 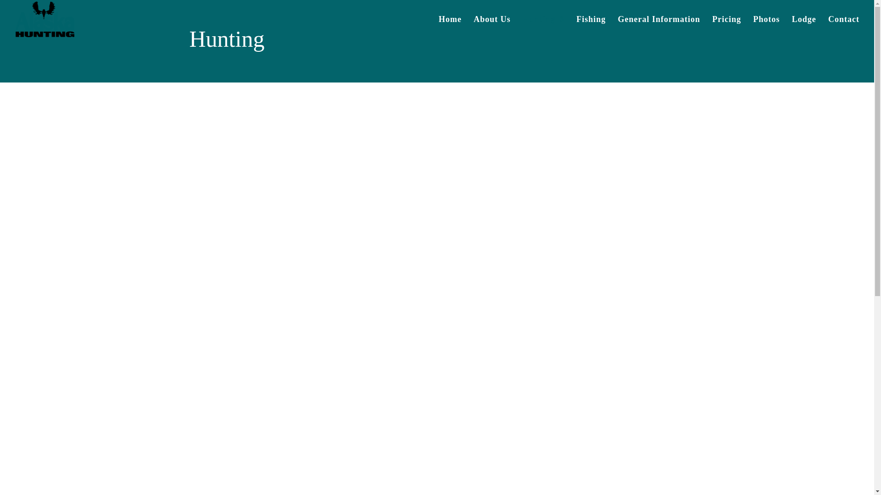 I want to click on Fishing, so click(x=591, y=27).